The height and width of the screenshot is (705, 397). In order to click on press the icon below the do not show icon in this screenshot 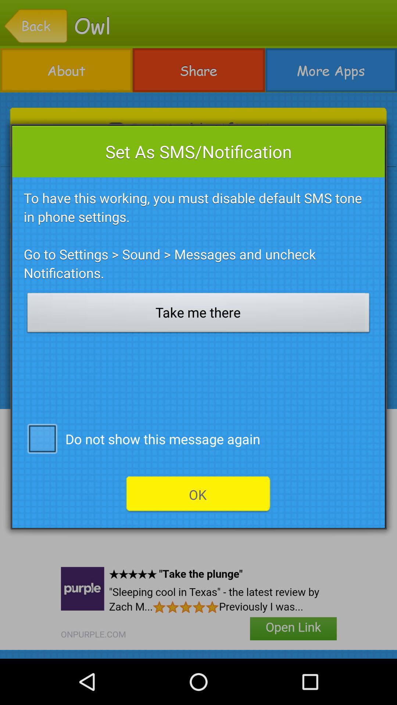, I will do `click(198, 494)`.